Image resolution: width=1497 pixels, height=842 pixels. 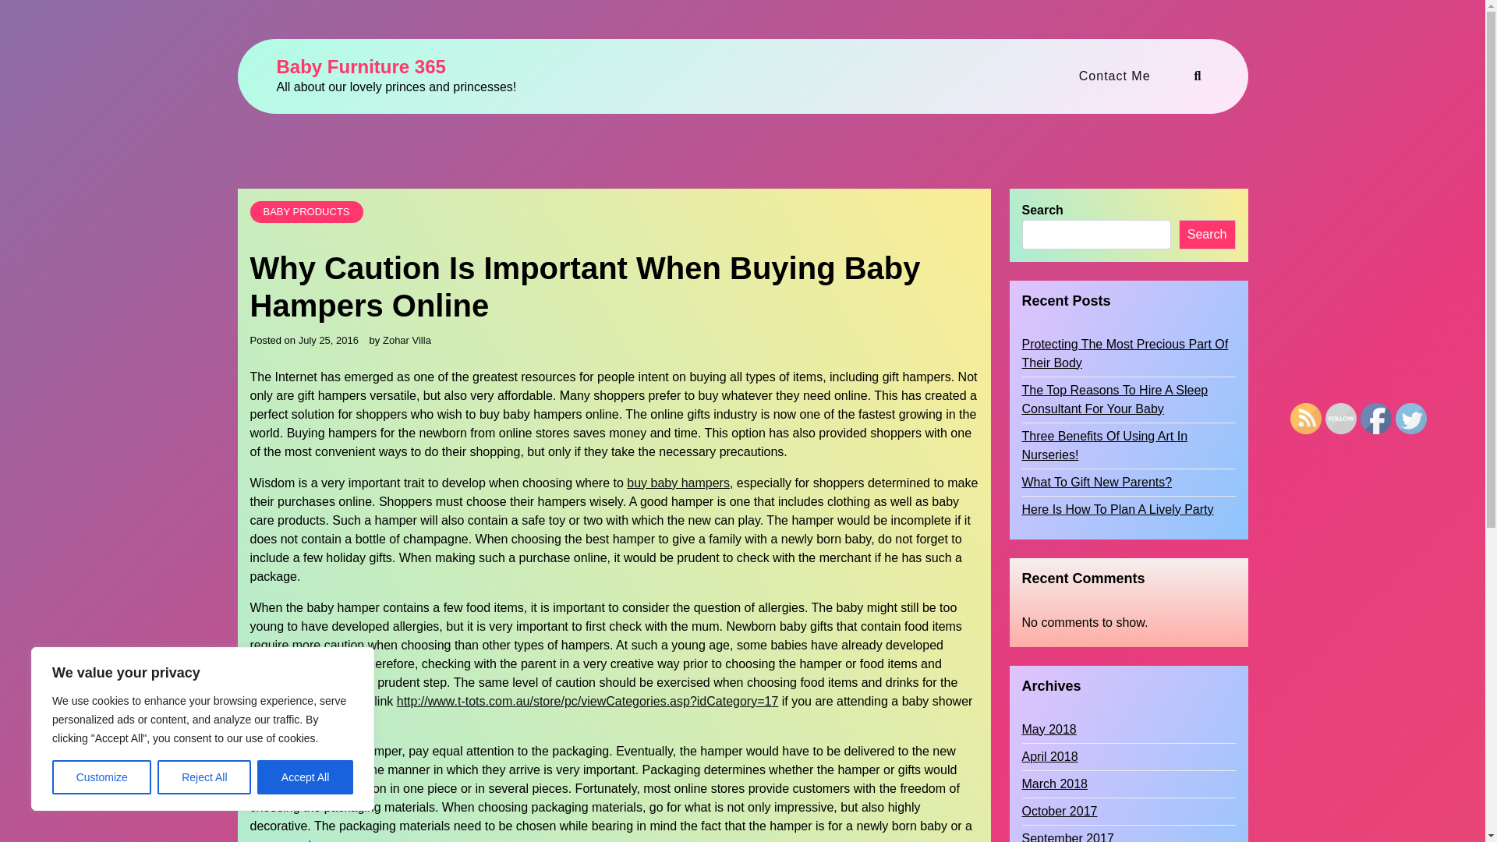 What do you see at coordinates (204, 777) in the screenshot?
I see `Reject All` at bounding box center [204, 777].